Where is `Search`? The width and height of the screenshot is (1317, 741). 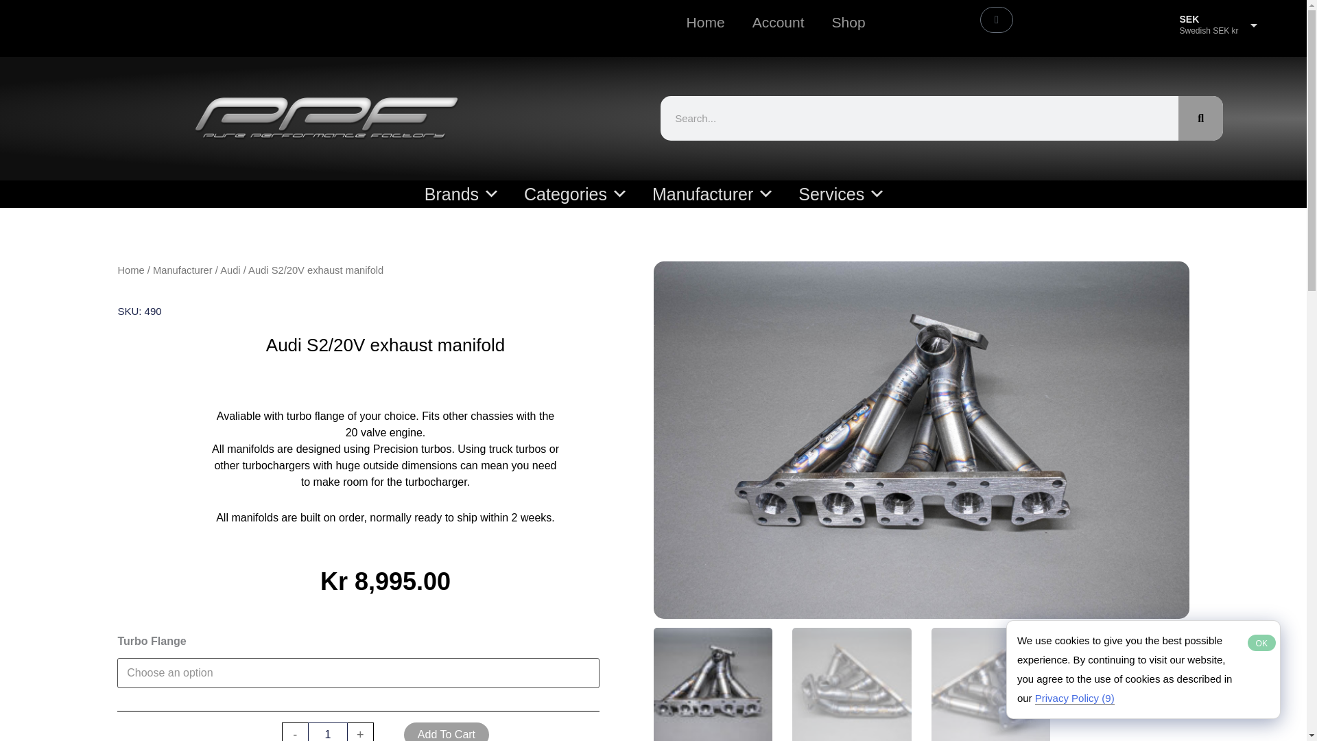
Search is located at coordinates (1200, 118).